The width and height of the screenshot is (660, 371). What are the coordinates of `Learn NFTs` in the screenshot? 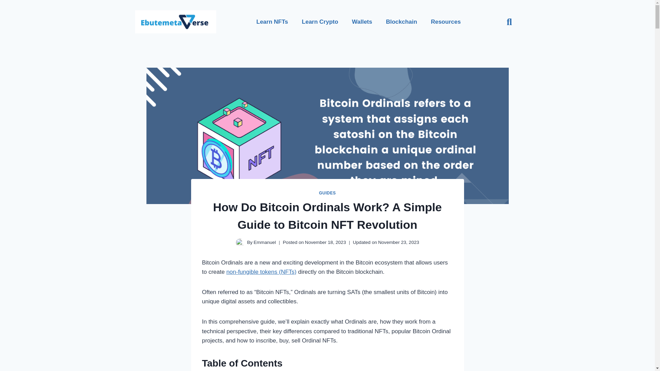 It's located at (272, 22).